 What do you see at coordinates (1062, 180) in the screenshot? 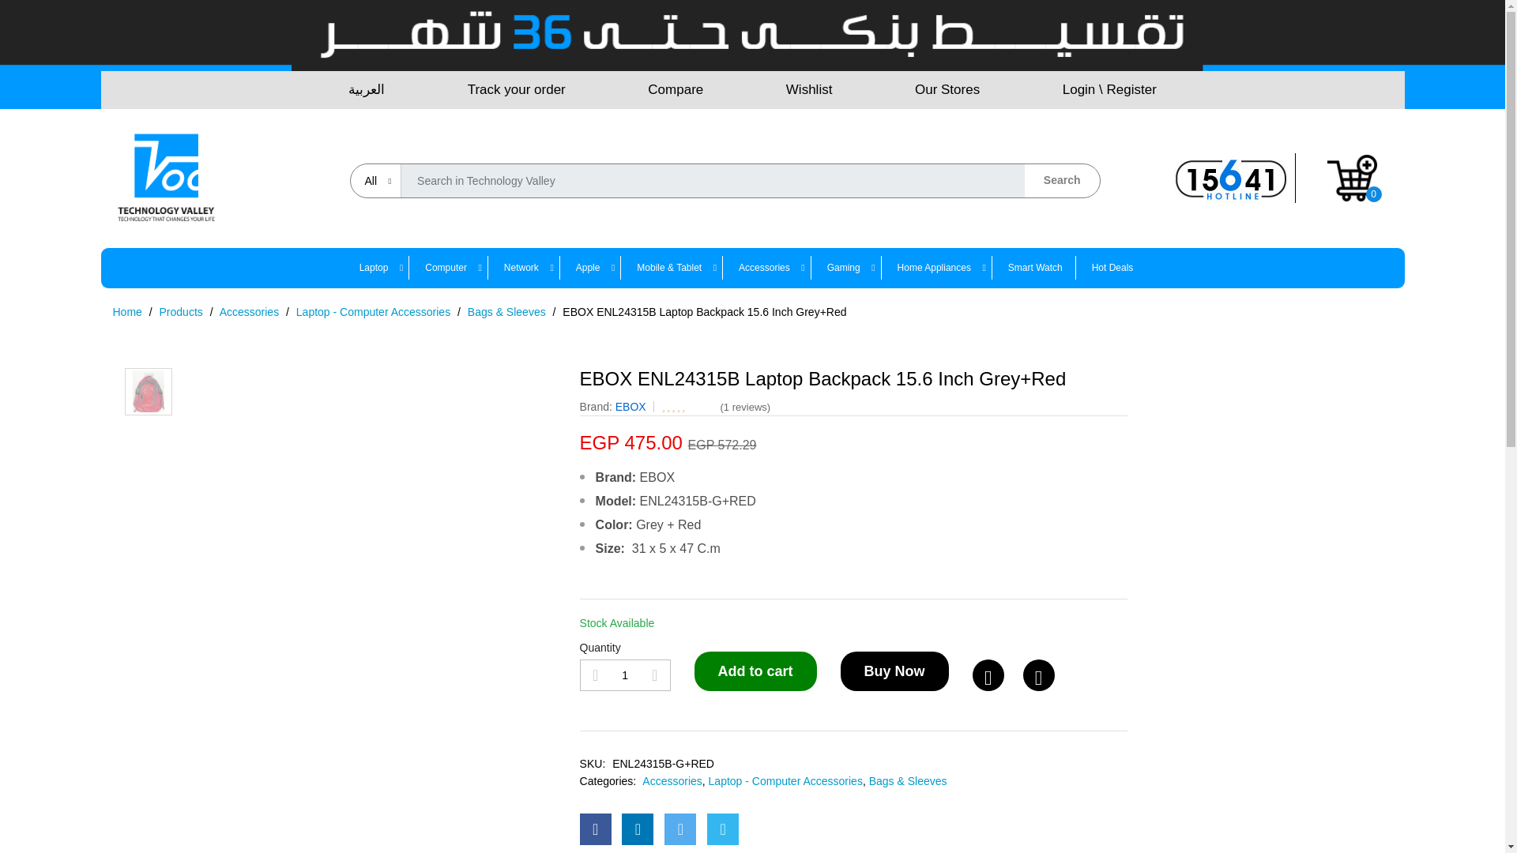
I see `Search` at bounding box center [1062, 180].